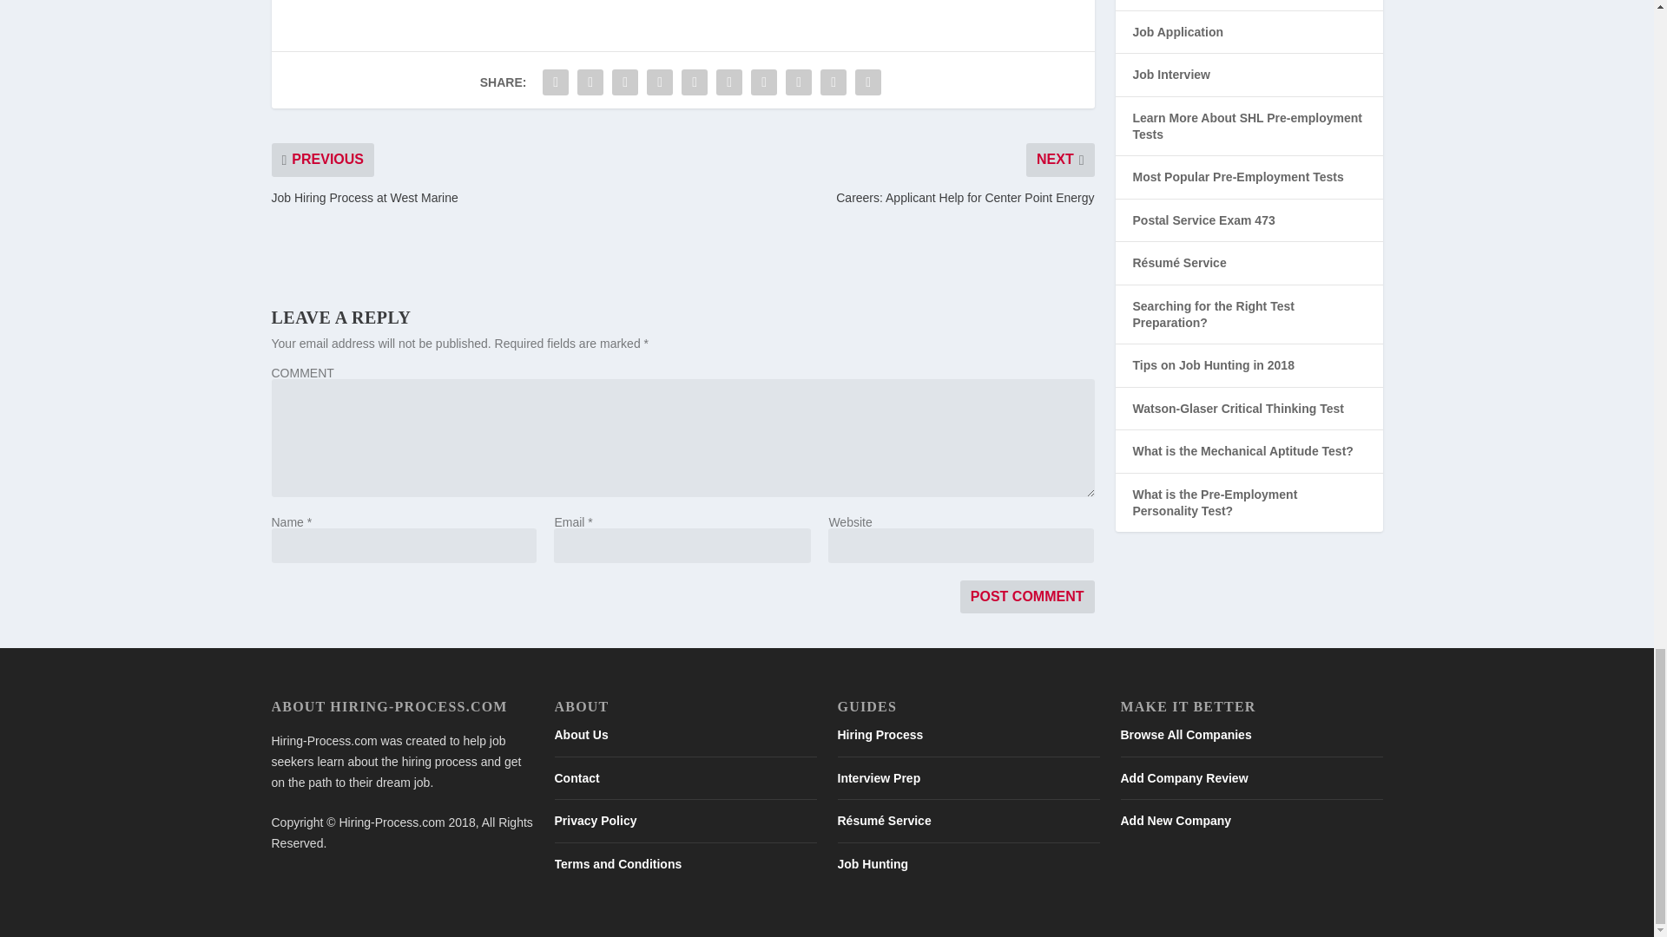 The width and height of the screenshot is (1667, 937). I want to click on Post Comment, so click(1027, 597).